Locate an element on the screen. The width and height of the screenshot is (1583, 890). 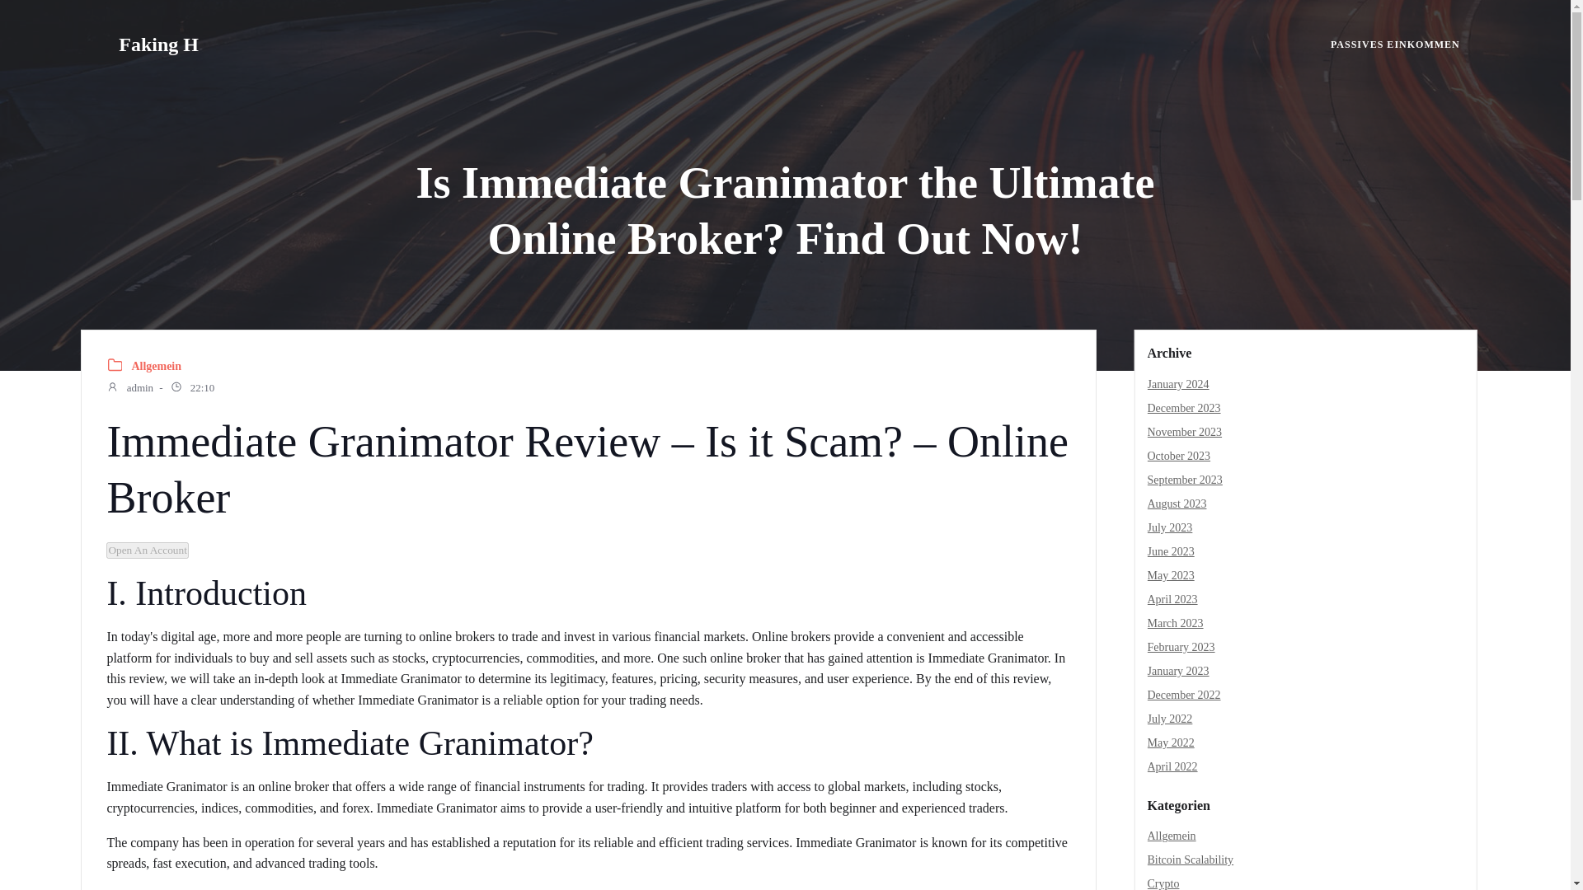
February 2023 is located at coordinates (1181, 646).